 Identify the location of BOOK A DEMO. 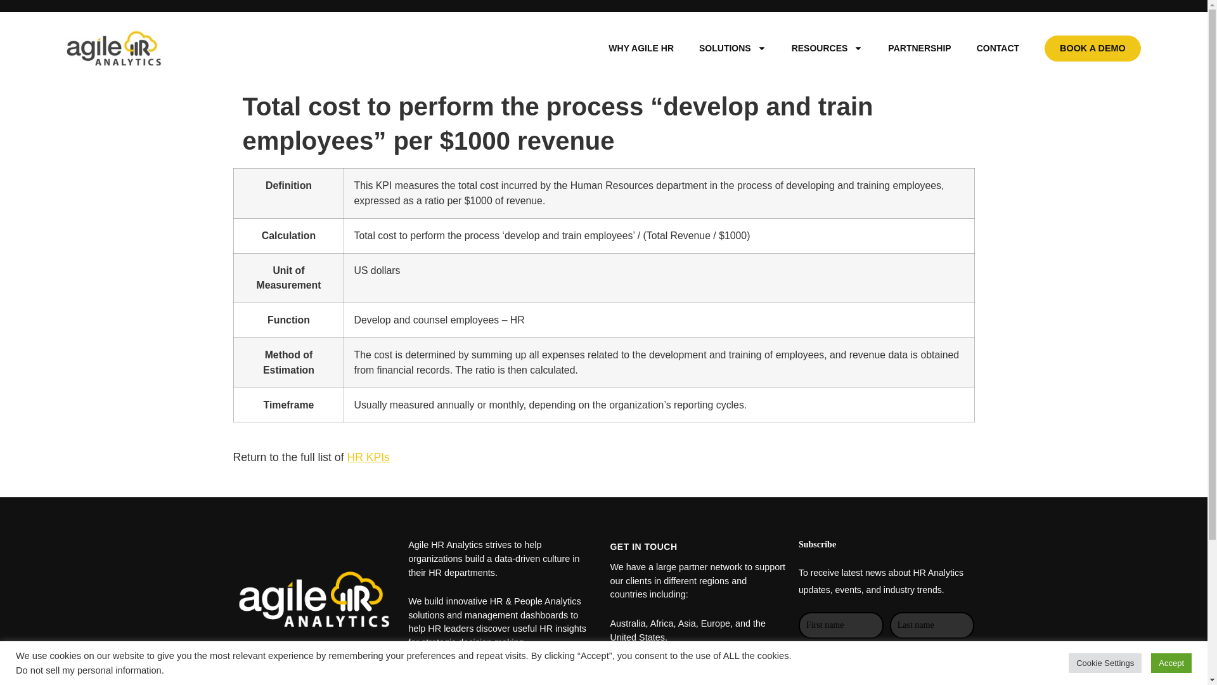
(1093, 48).